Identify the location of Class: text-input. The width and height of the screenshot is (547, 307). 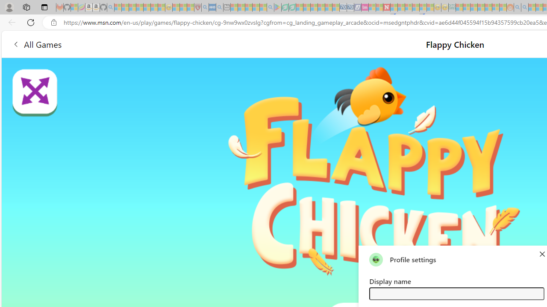
(456, 293).